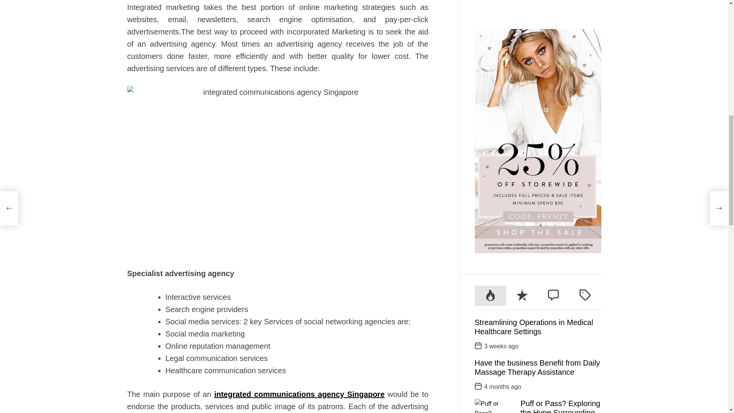 This screenshot has height=413, width=734. What do you see at coordinates (490, 33) in the screenshot?
I see `Popular` at bounding box center [490, 33].